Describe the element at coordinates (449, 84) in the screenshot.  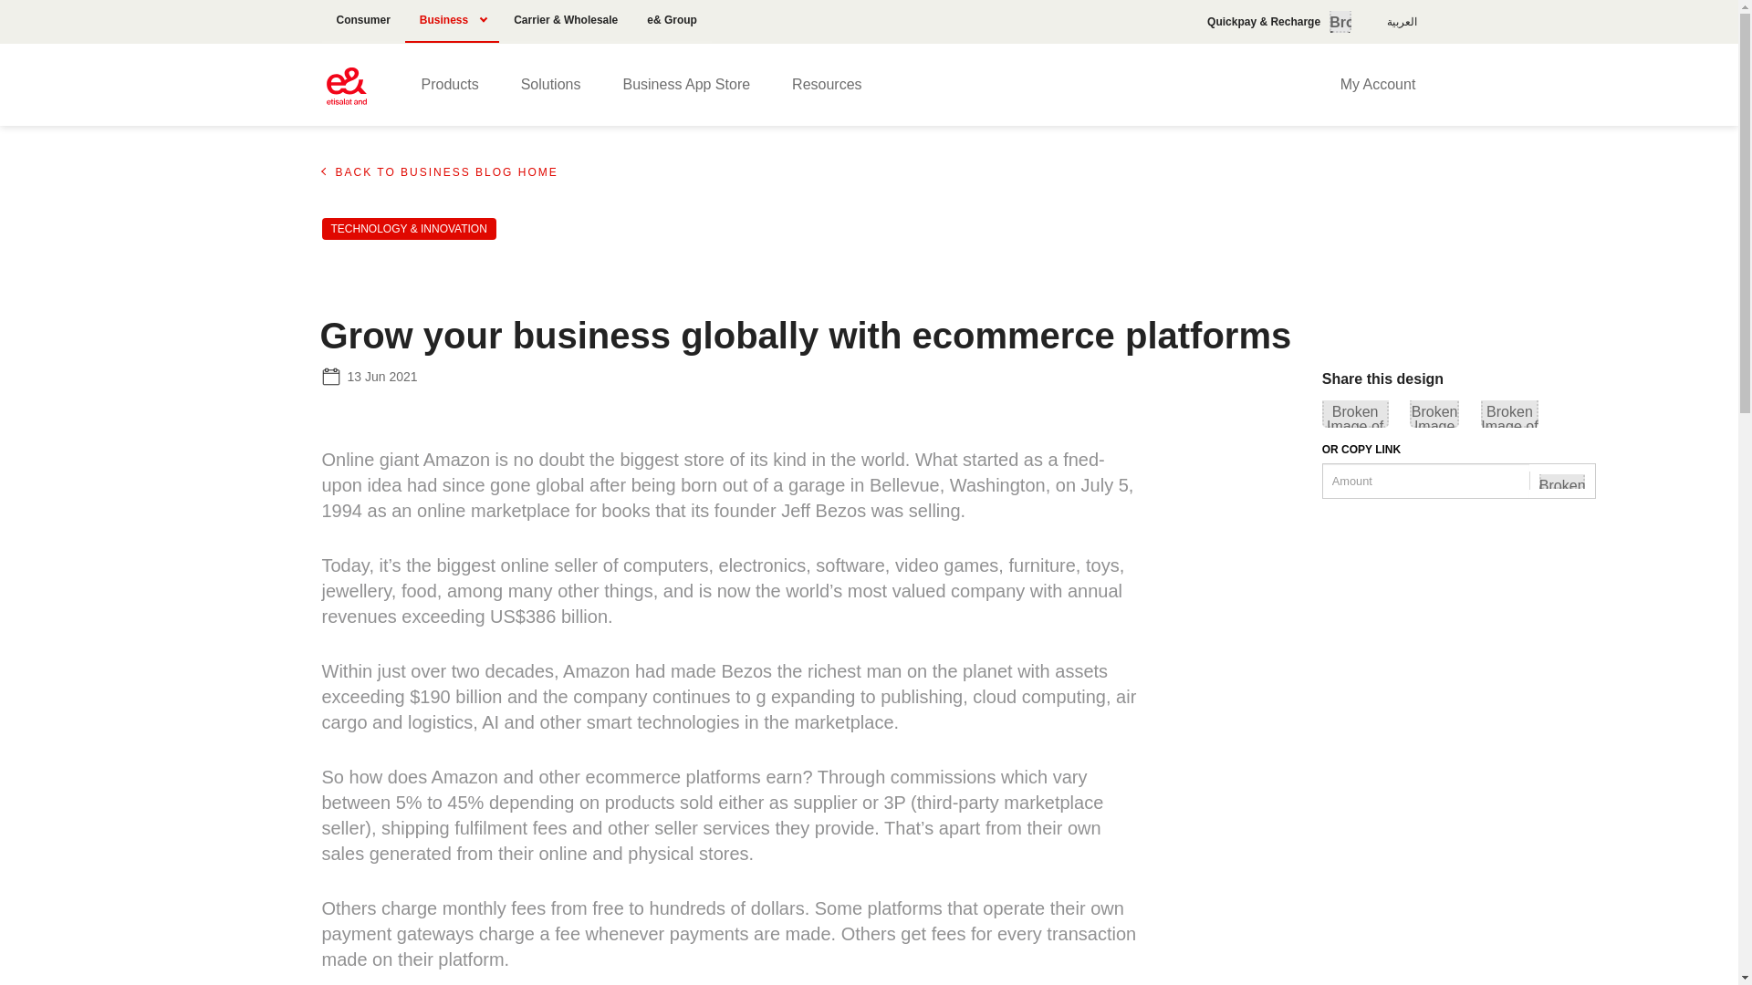
I see `Products` at that location.